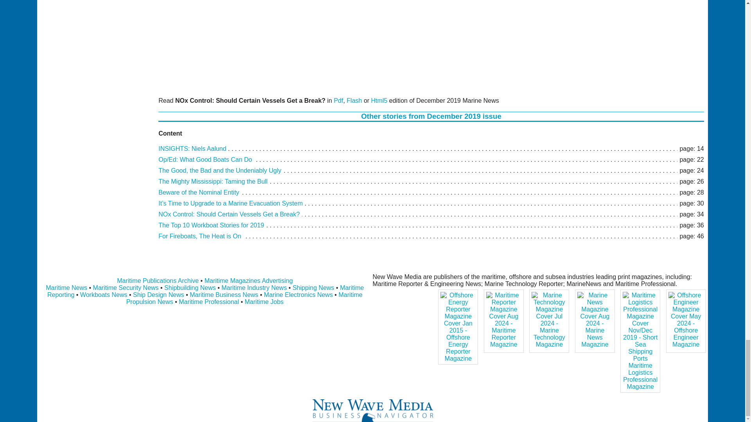 This screenshot has height=422, width=751. I want to click on Shipping News, so click(313, 288).